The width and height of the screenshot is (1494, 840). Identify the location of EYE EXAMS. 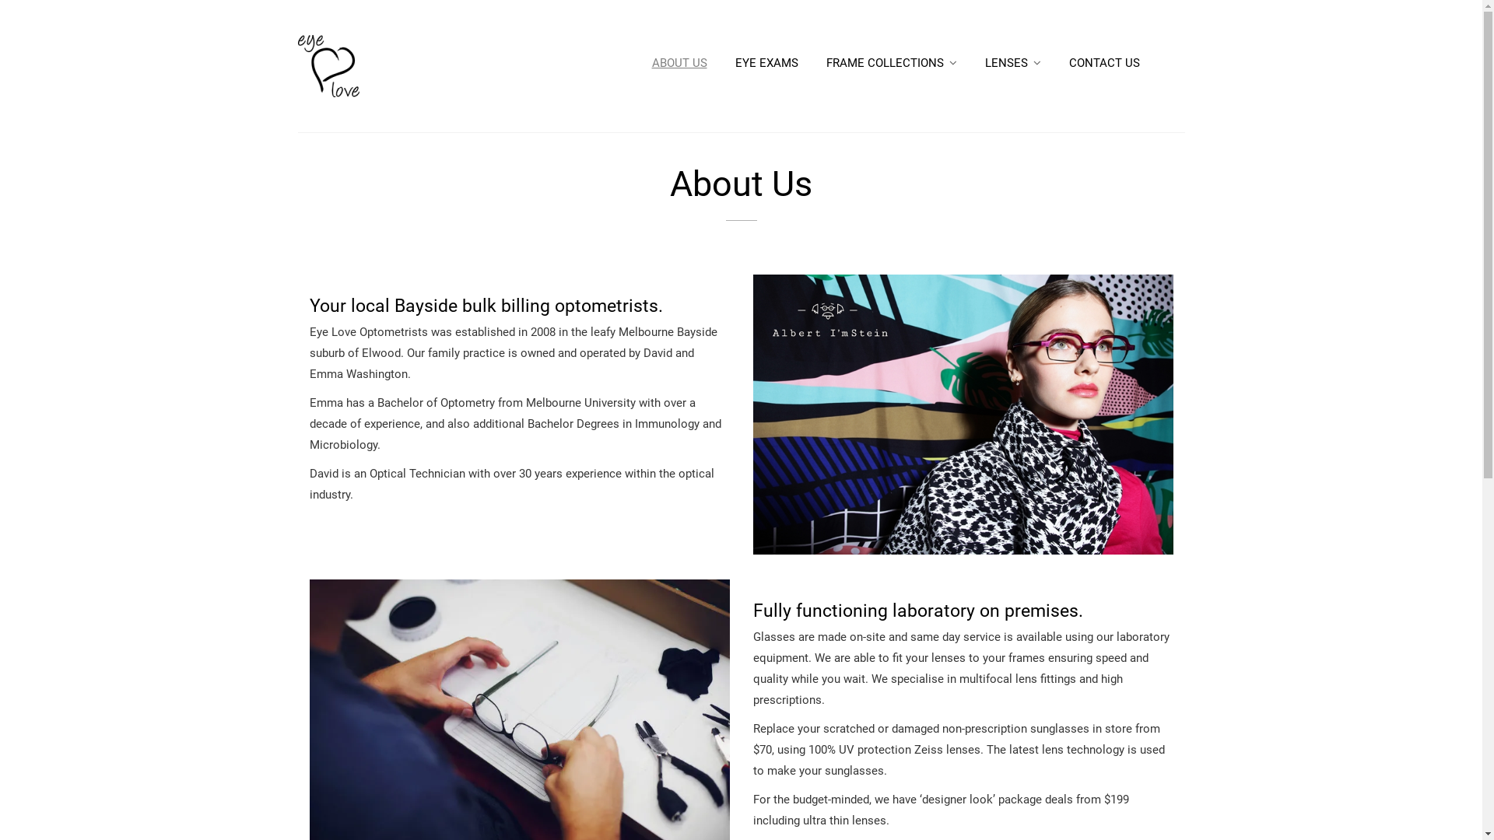
(766, 63).